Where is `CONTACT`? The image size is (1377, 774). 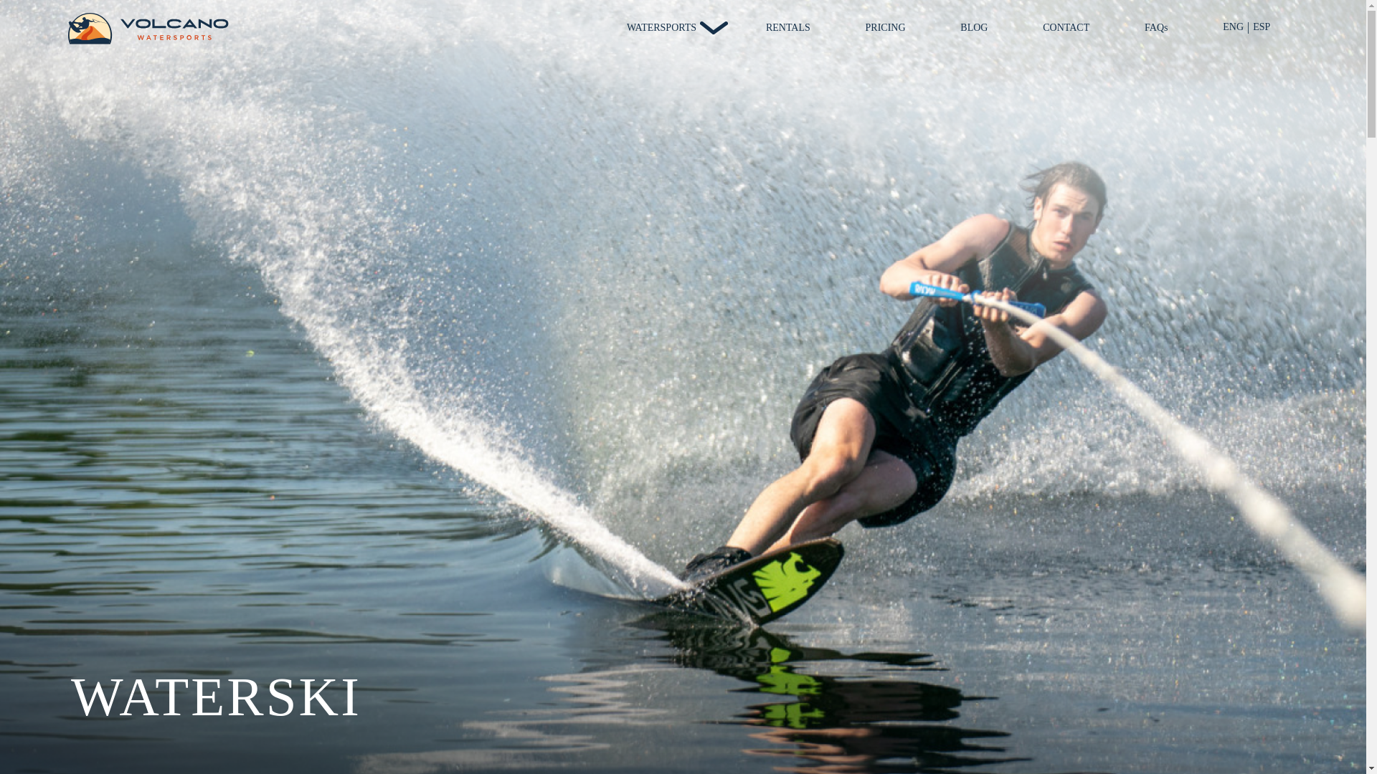 CONTACT is located at coordinates (1066, 29).